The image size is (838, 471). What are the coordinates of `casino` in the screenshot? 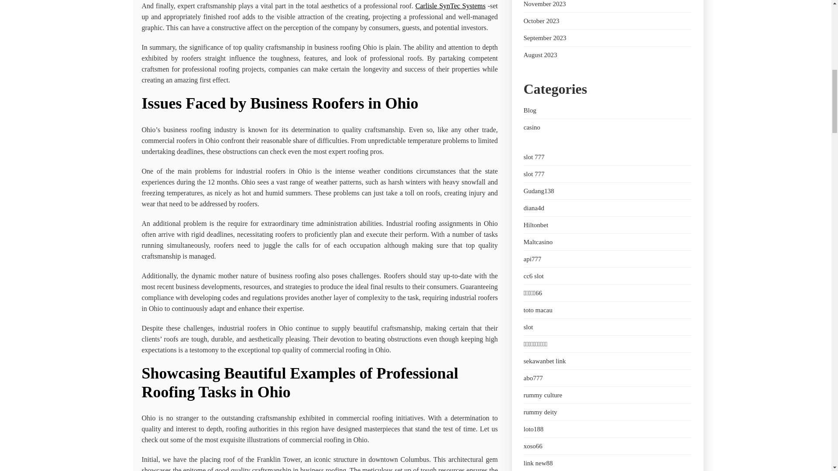 It's located at (532, 127).